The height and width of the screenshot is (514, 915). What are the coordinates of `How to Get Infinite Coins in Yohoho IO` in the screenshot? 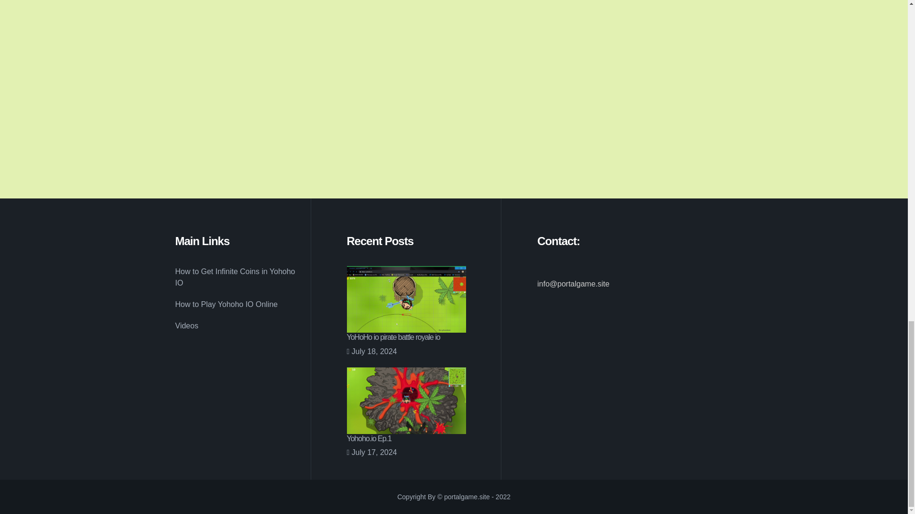 It's located at (239, 277).